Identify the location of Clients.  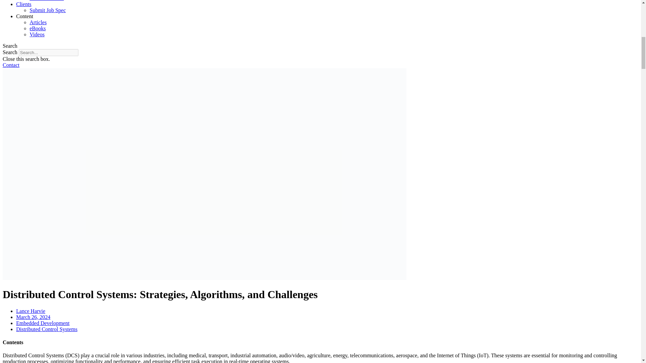
(24, 4).